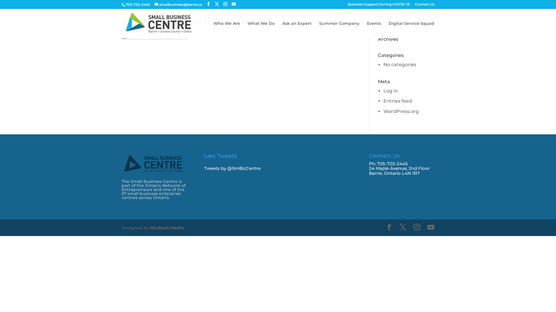 Image resolution: width=556 pixels, height=312 pixels. I want to click on Who We Are, so click(227, 30).